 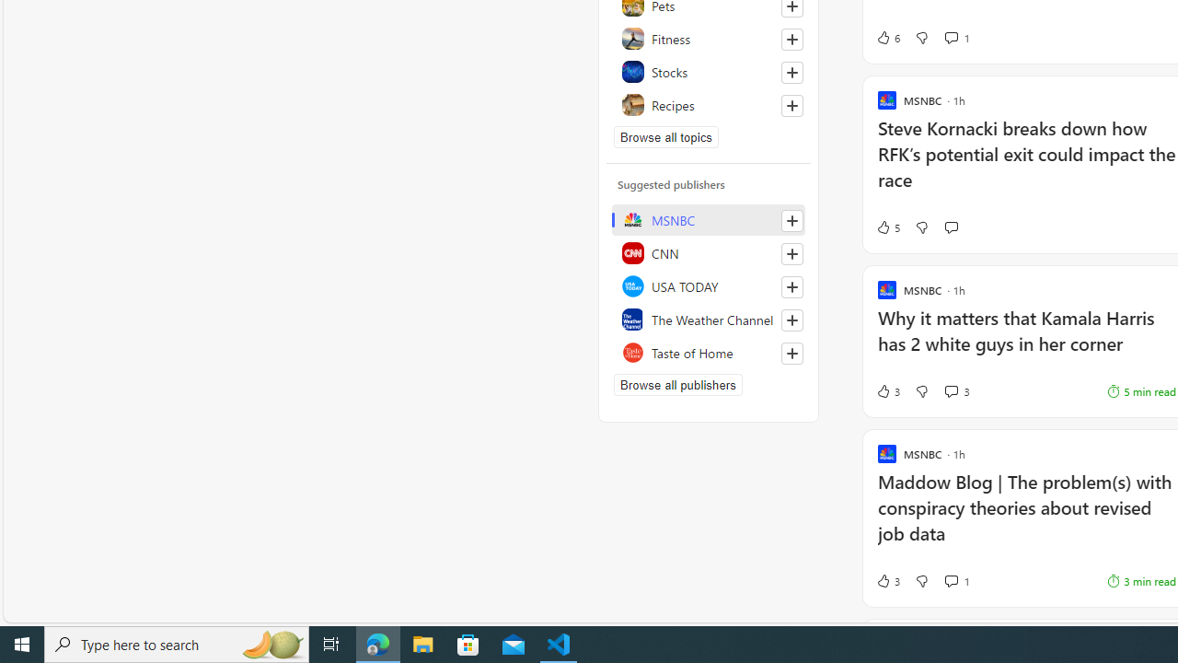 I want to click on Browse all topics, so click(x=666, y=136).